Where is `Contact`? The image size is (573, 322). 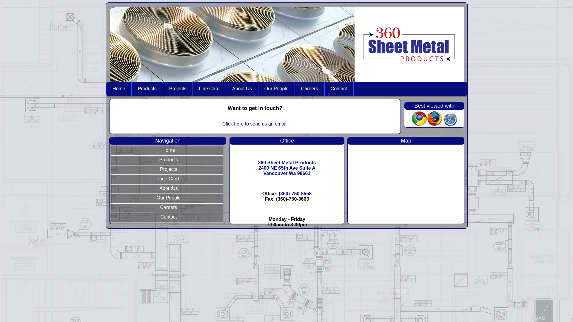 Contact is located at coordinates (167, 218).